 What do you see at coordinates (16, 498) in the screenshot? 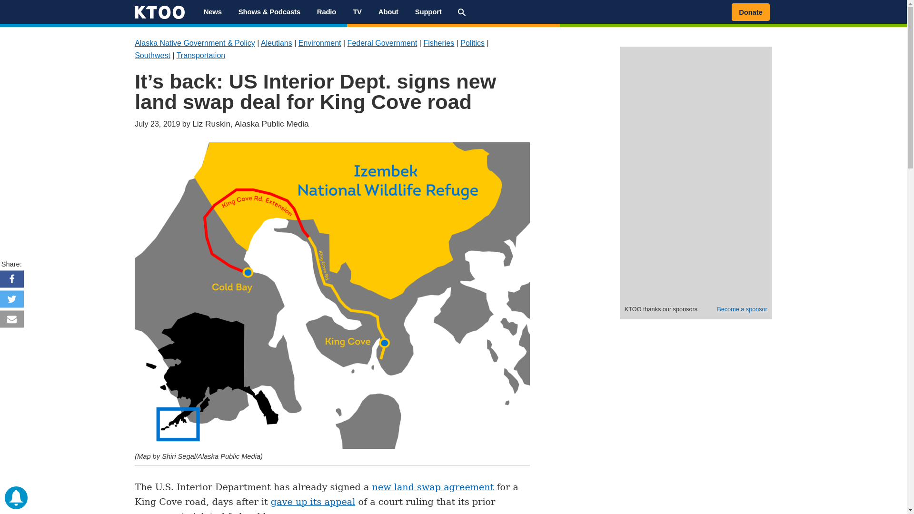
I see `Site notifications` at bounding box center [16, 498].